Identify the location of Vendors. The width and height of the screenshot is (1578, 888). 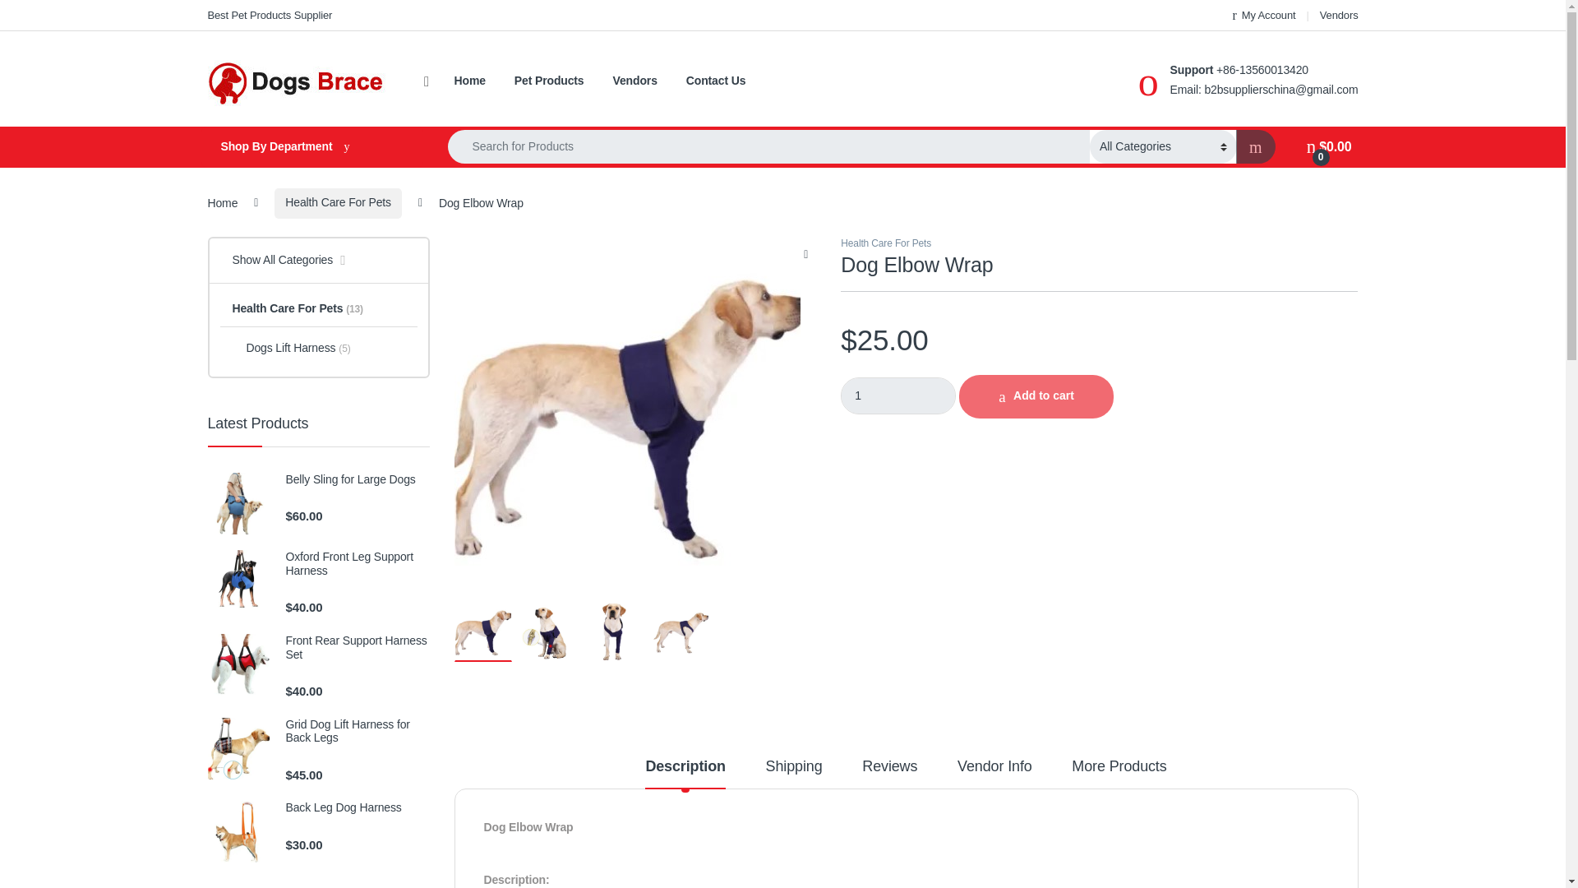
(1339, 15).